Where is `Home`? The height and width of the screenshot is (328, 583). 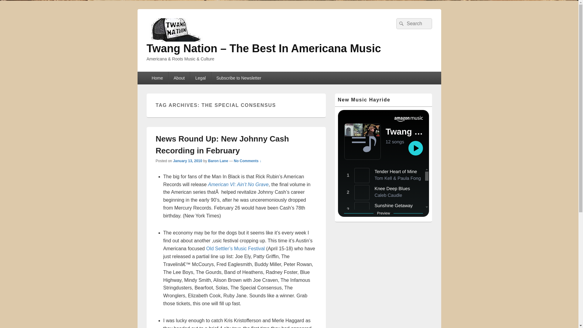 Home is located at coordinates (157, 78).